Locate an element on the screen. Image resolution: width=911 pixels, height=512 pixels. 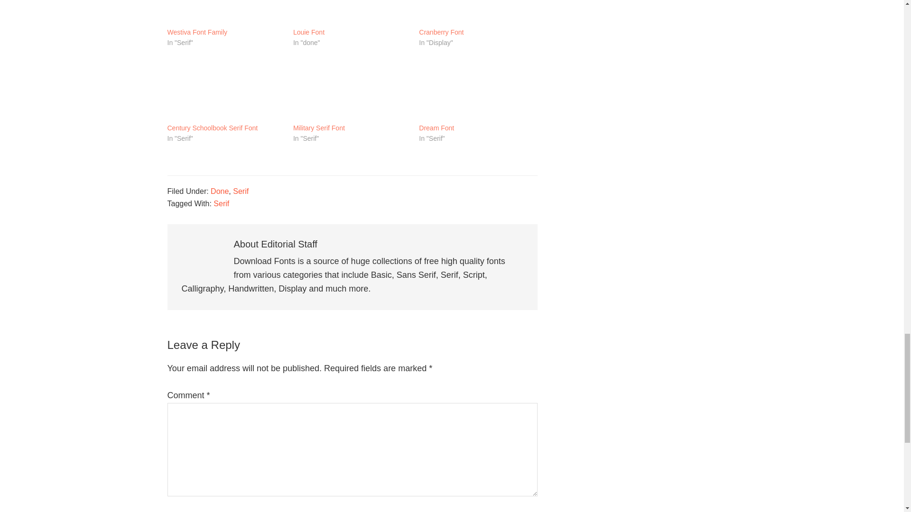
Done is located at coordinates (219, 191).